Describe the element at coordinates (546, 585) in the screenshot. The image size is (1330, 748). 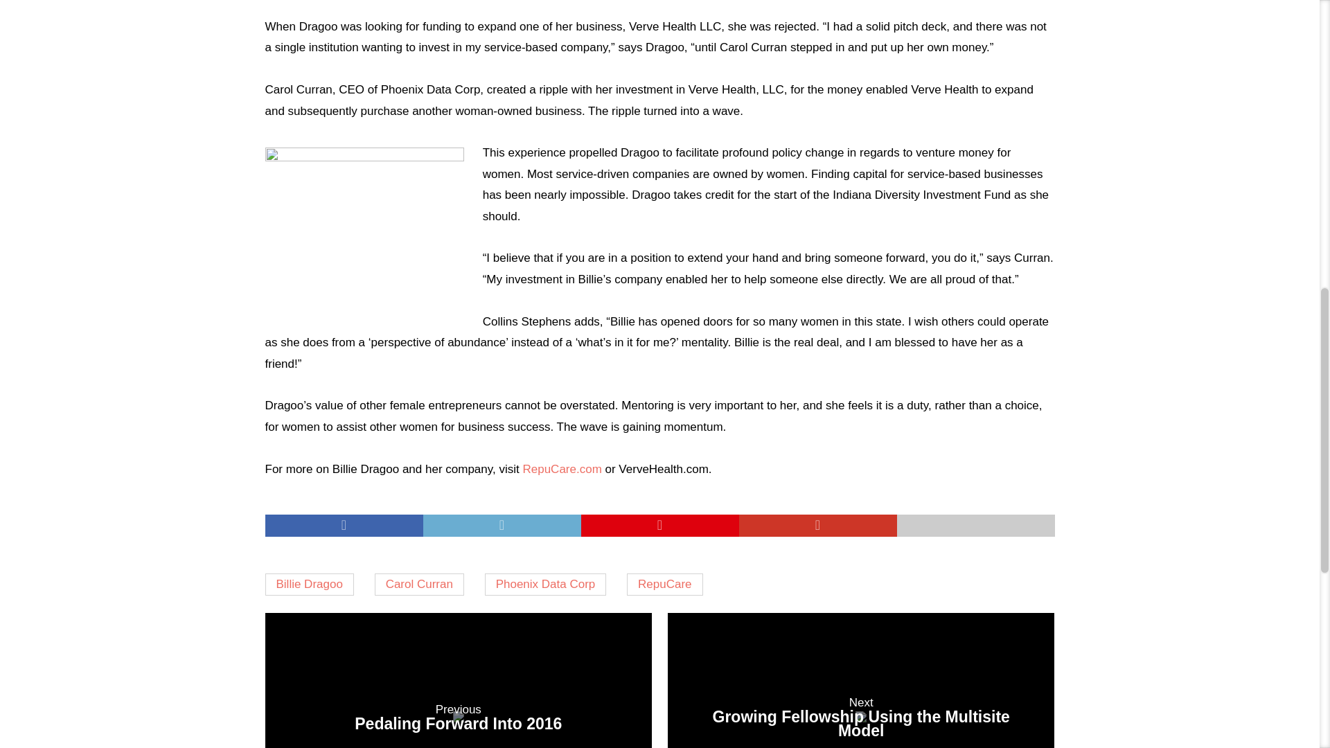
I see `Phoenix Data Corp` at that location.